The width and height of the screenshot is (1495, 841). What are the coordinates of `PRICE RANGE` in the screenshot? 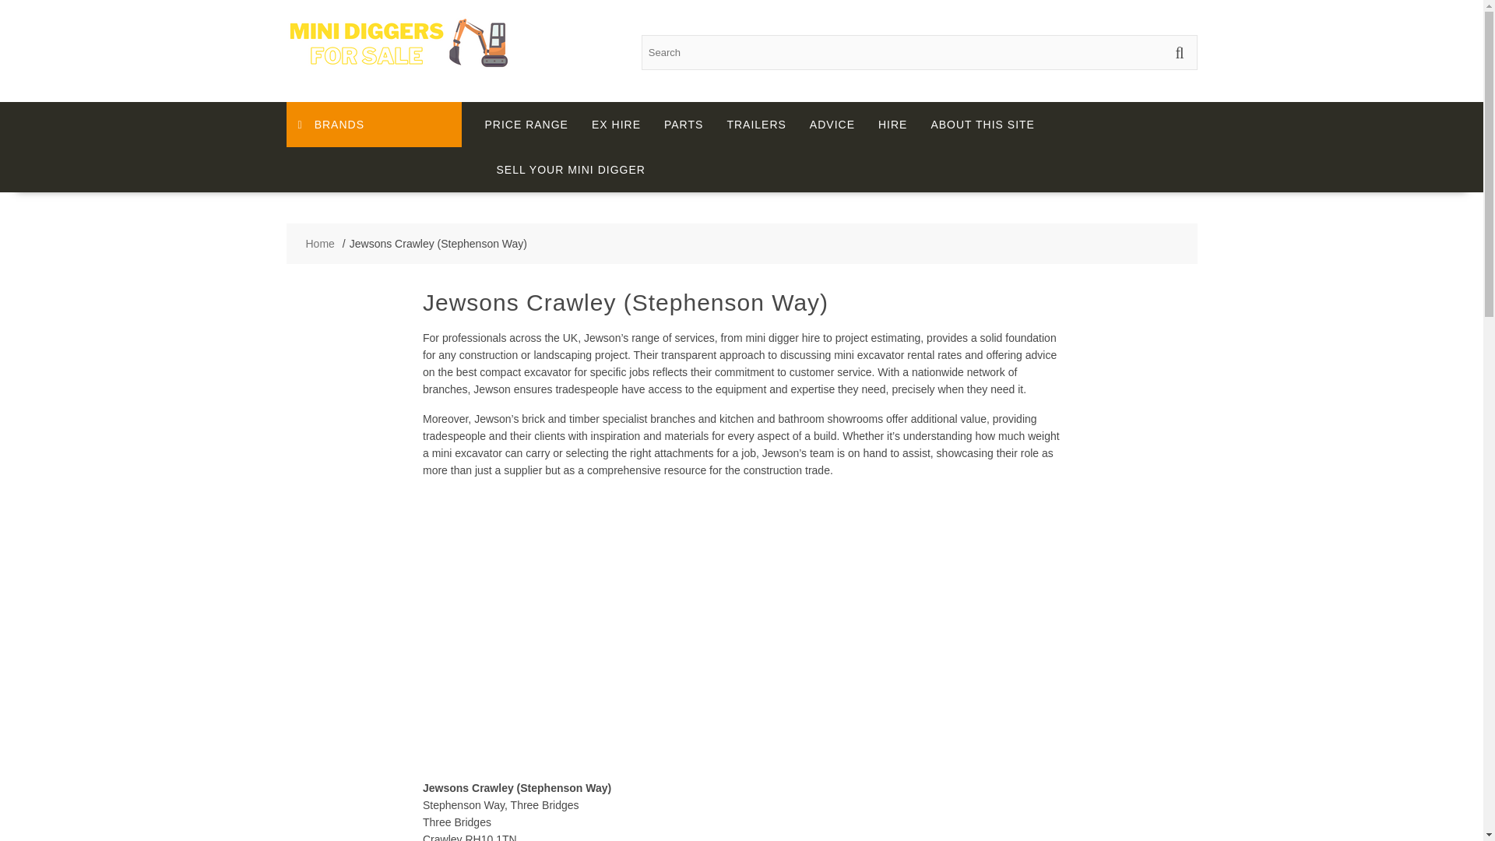 It's located at (526, 125).